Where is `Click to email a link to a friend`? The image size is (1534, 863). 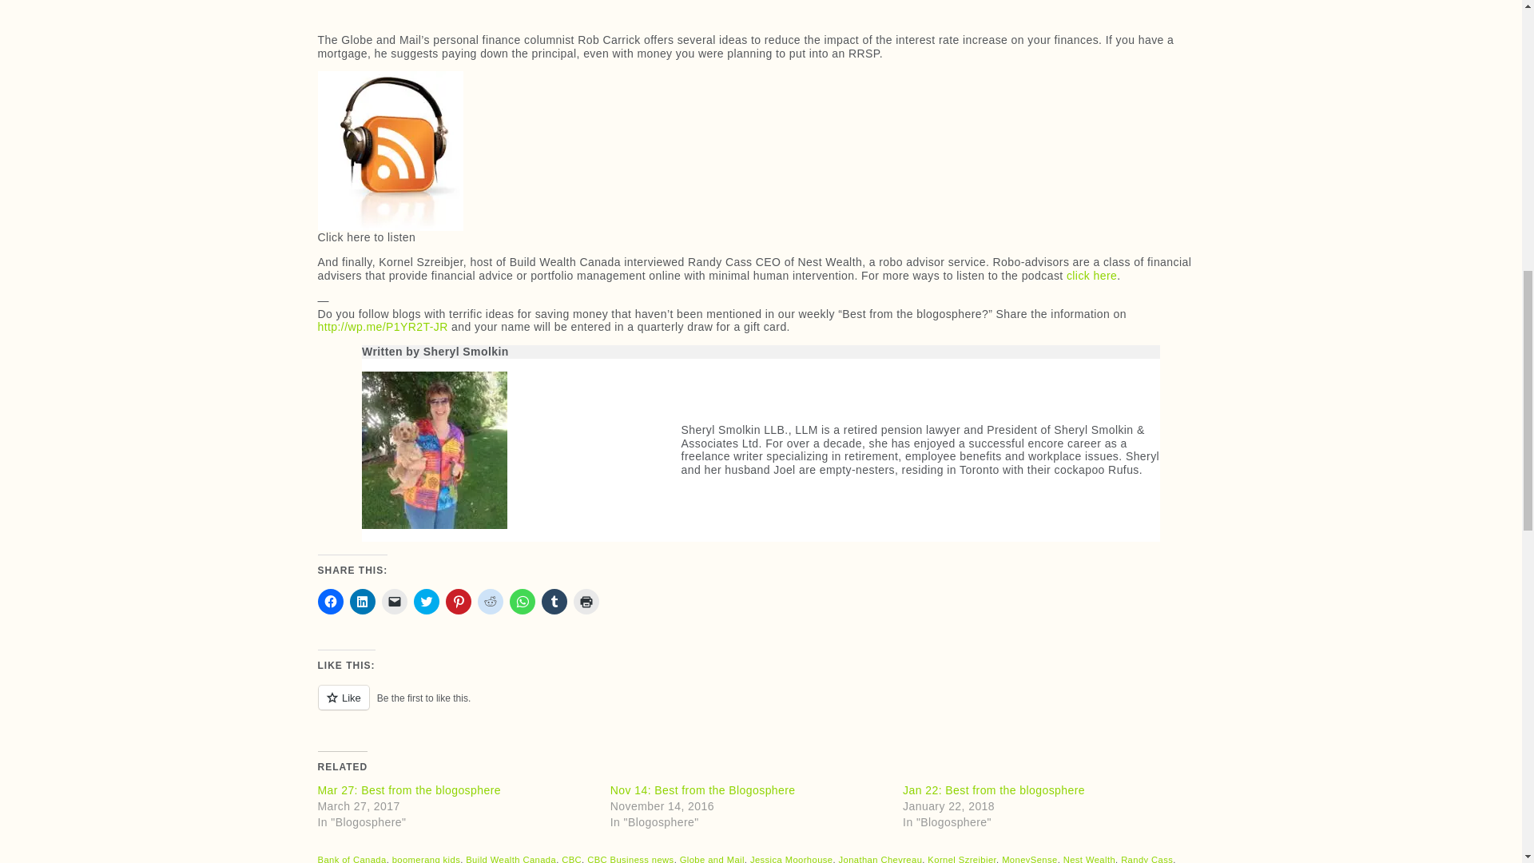
Click to email a link to a friend is located at coordinates (395, 601).